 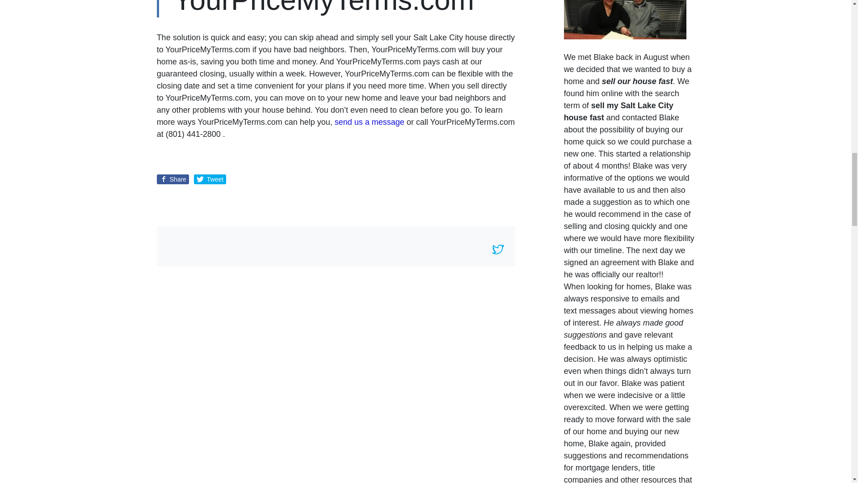 What do you see at coordinates (210, 179) in the screenshot?
I see `Share on Twitter` at bounding box center [210, 179].